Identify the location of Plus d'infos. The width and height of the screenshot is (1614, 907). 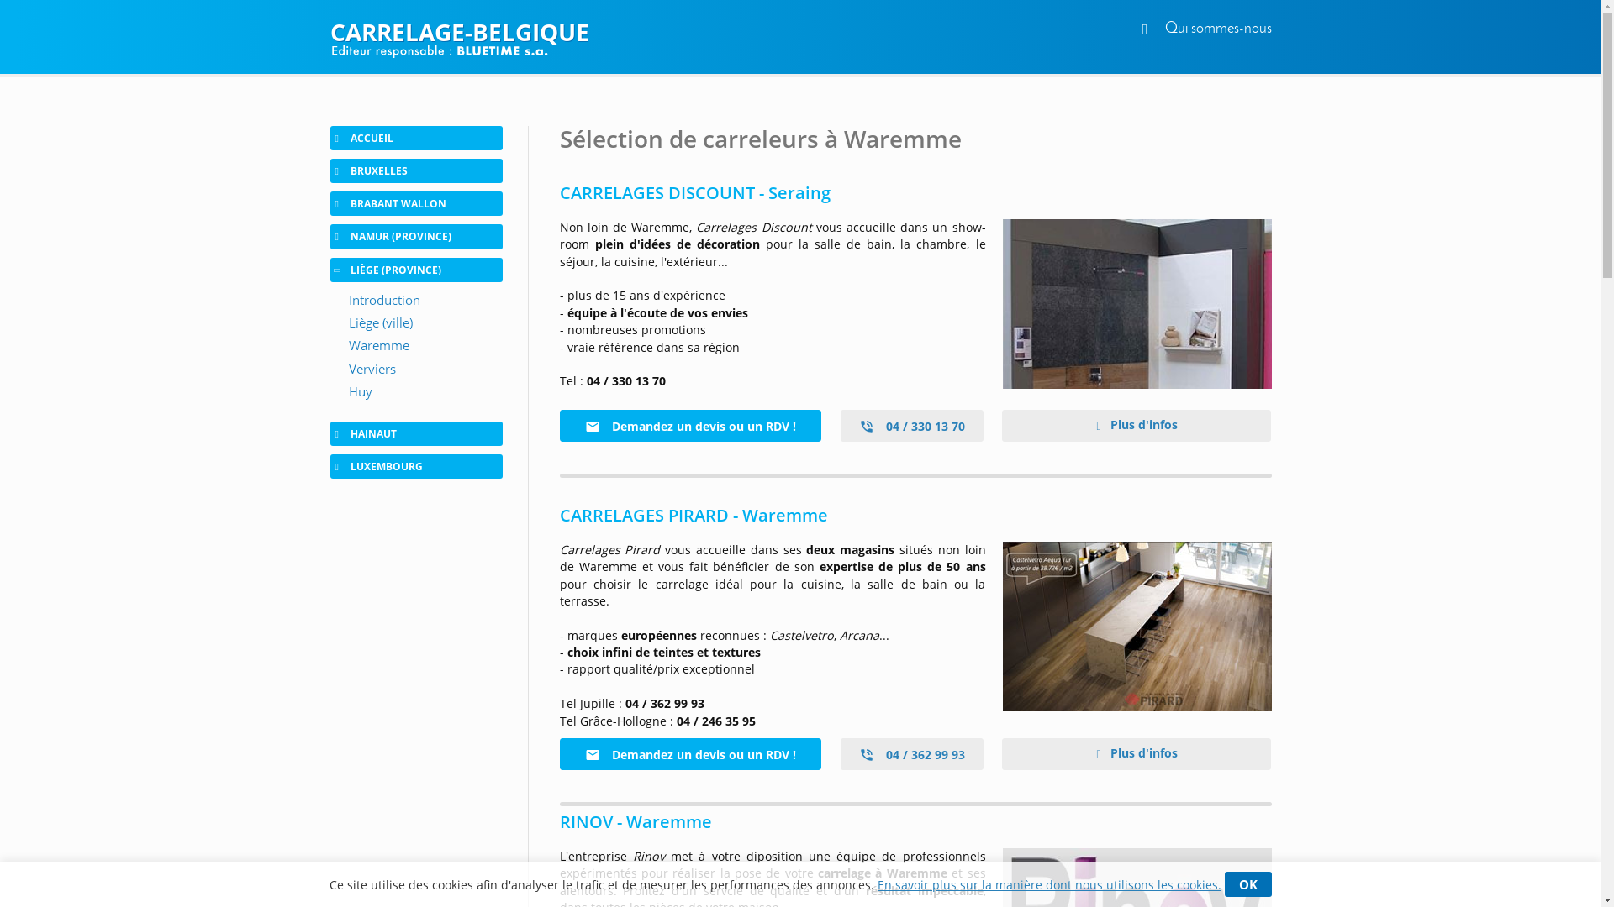
(1137, 754).